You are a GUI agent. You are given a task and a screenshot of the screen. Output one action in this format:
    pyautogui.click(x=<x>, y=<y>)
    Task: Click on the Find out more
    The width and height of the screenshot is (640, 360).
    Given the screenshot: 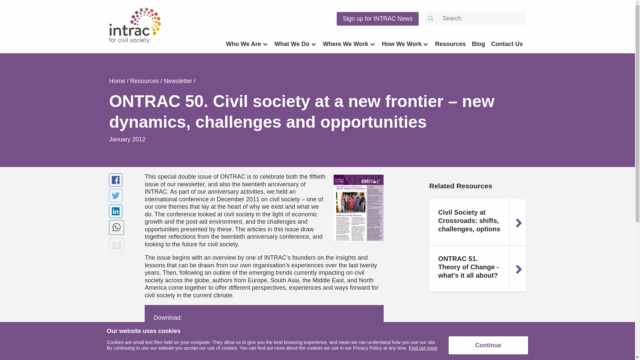 What is the action you would take?
    pyautogui.click(x=423, y=348)
    